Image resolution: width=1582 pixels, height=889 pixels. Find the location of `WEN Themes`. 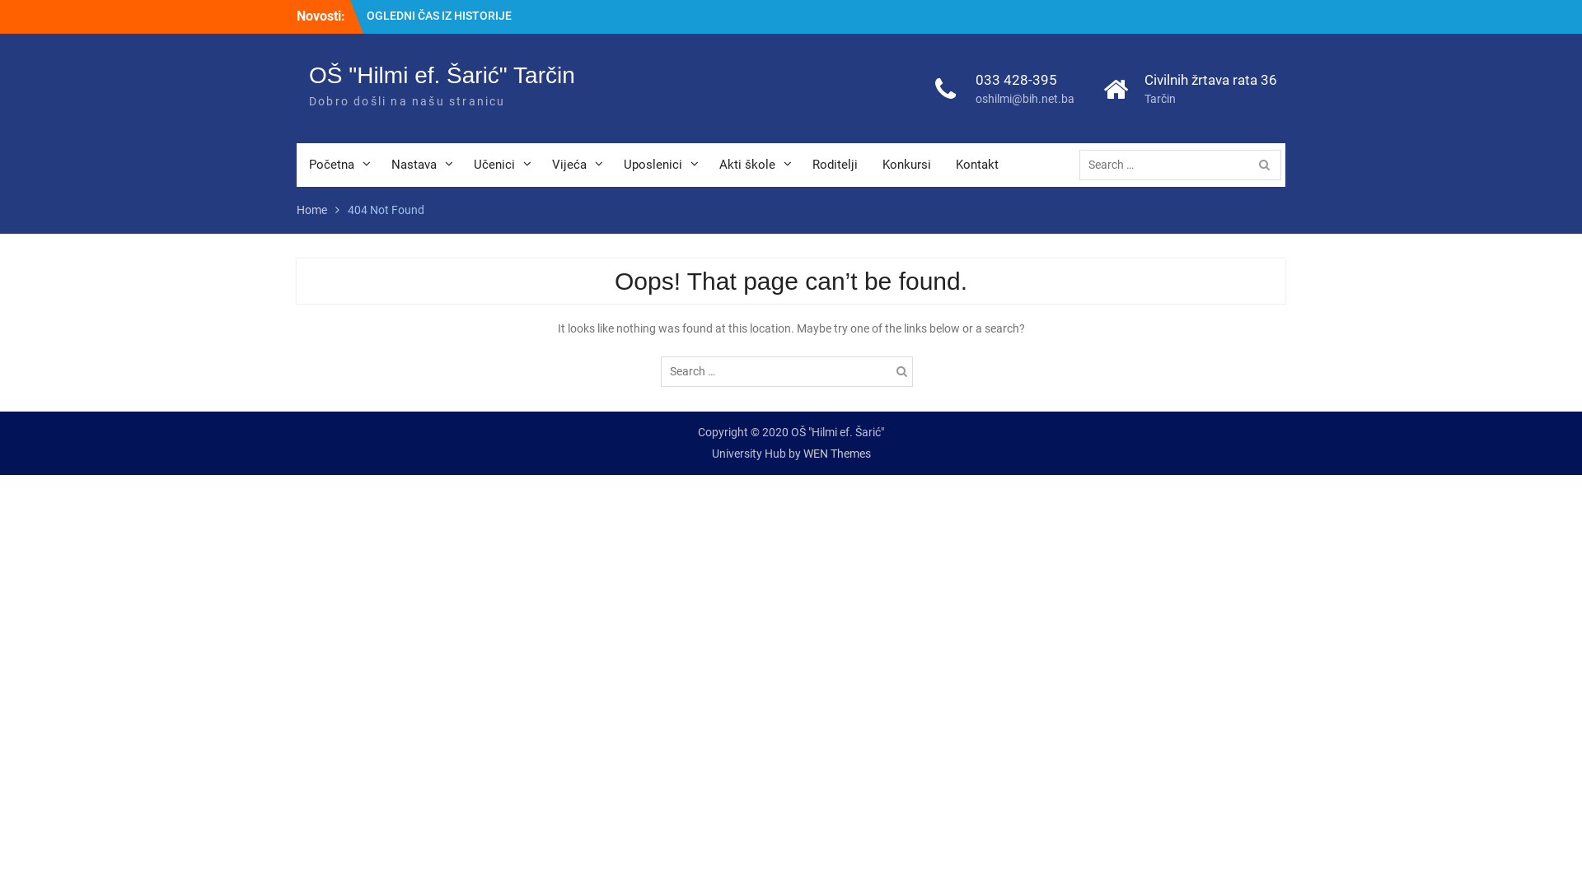

WEN Themes is located at coordinates (836, 453).